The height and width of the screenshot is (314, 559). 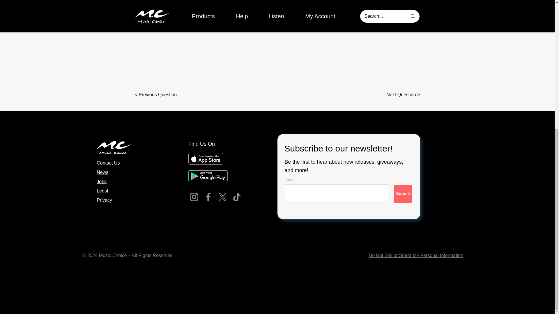 I want to click on News, so click(x=102, y=172).